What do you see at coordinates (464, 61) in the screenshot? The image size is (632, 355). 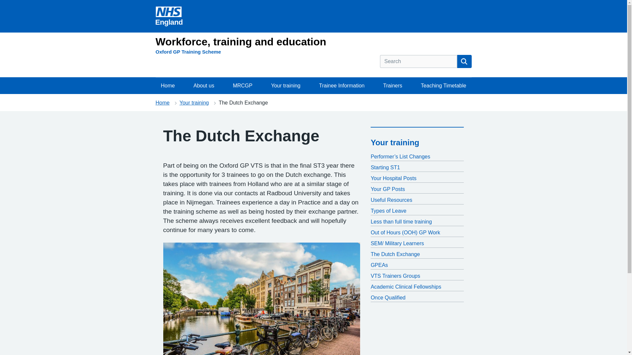 I see `Search` at bounding box center [464, 61].